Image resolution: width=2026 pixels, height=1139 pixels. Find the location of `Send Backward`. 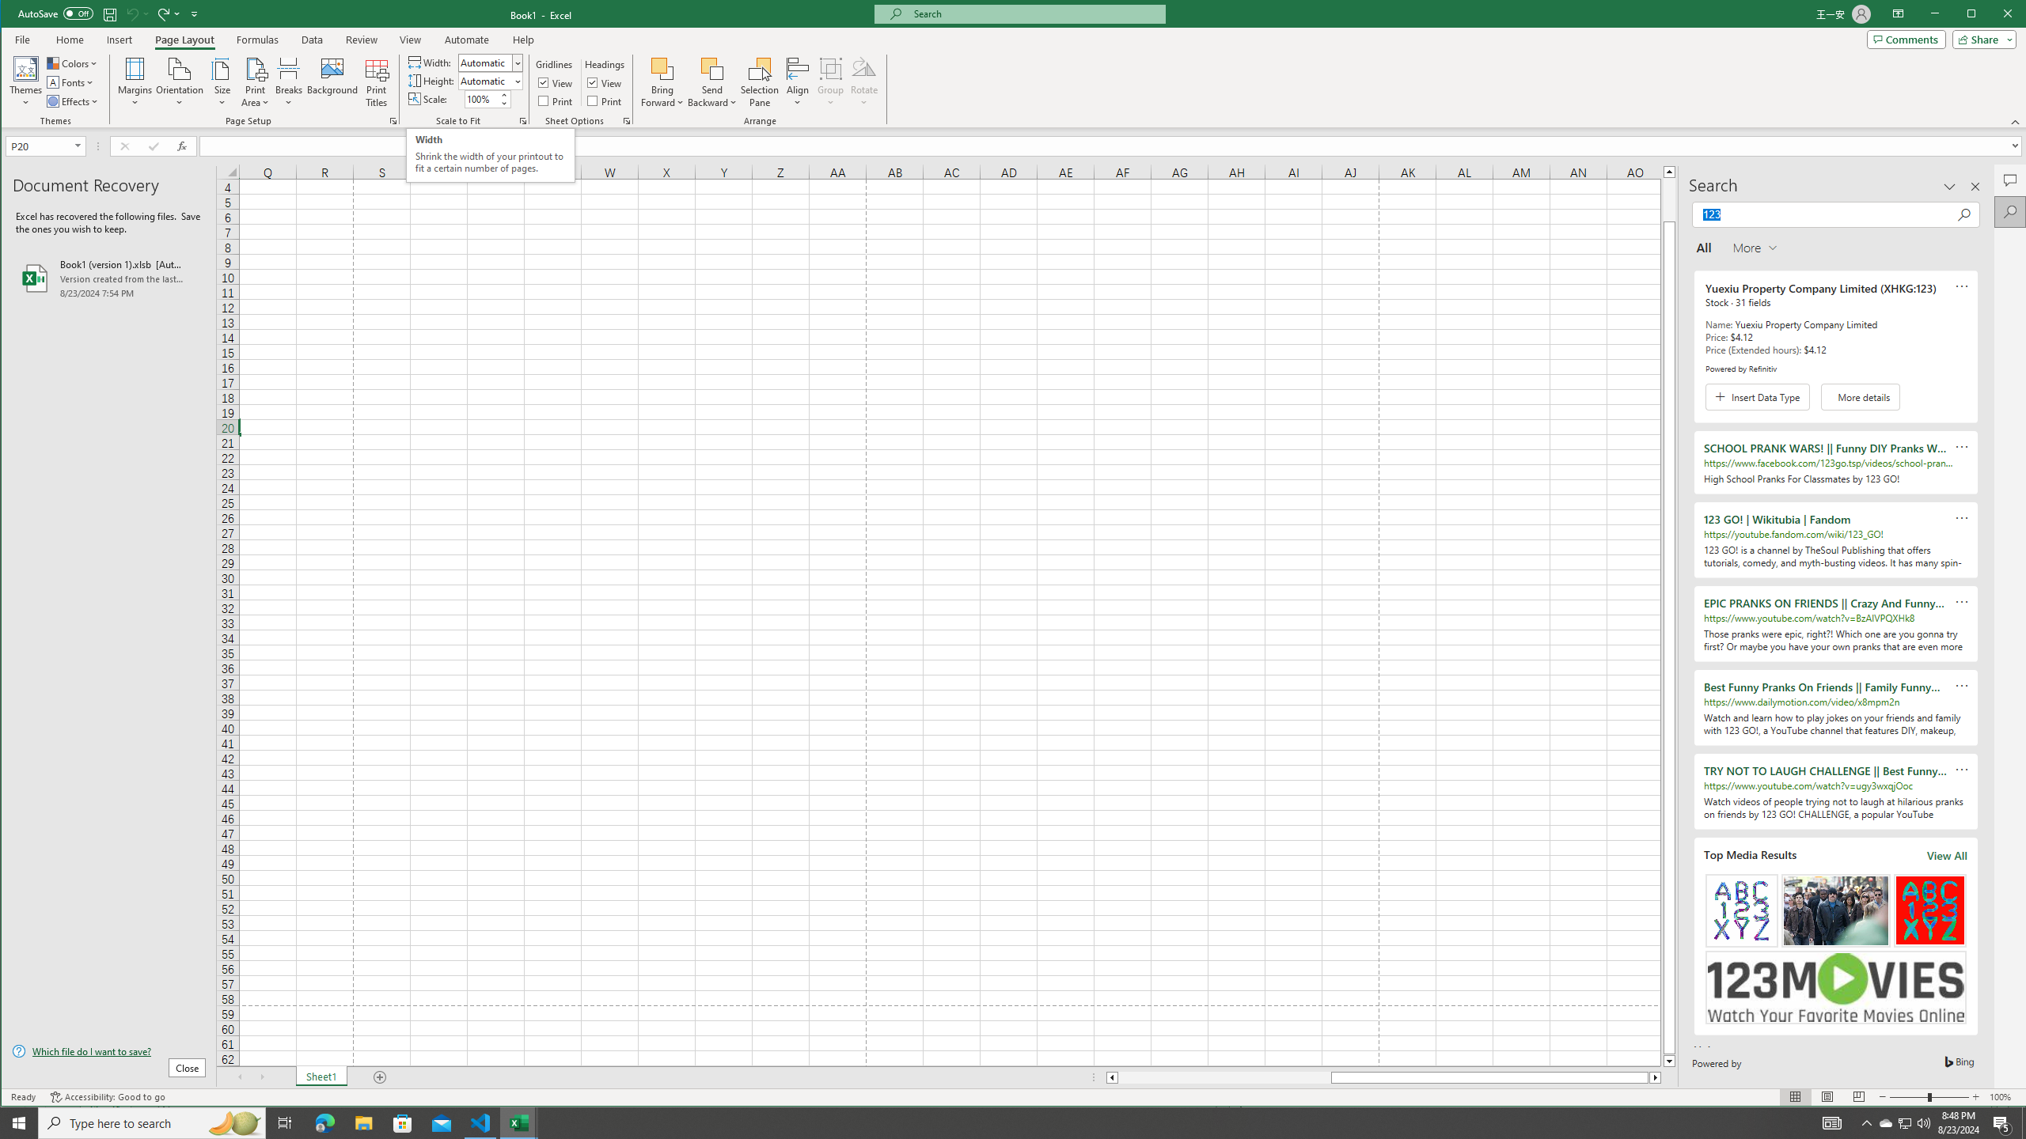

Send Backward is located at coordinates (712, 82).